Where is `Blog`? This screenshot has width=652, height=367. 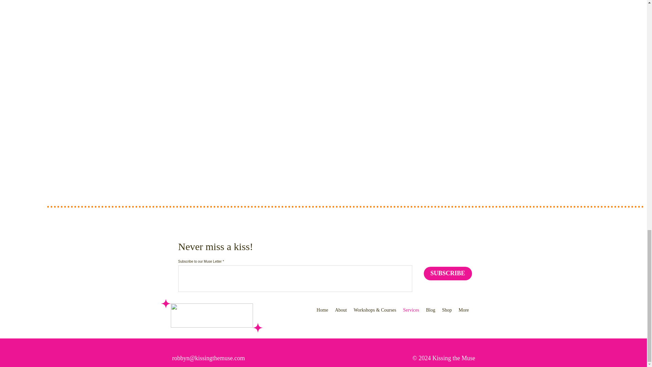
Blog is located at coordinates (430, 314).